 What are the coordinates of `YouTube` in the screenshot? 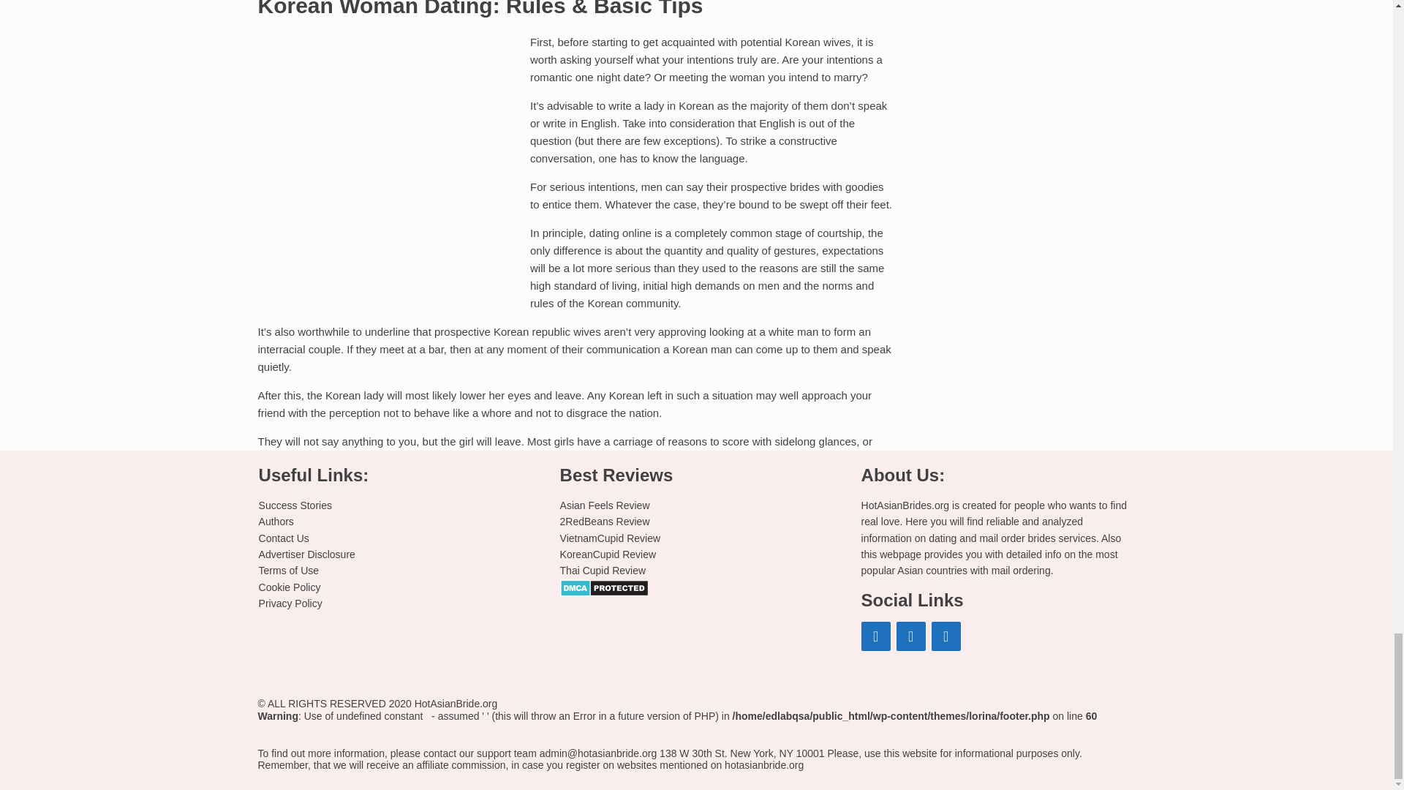 It's located at (911, 636).